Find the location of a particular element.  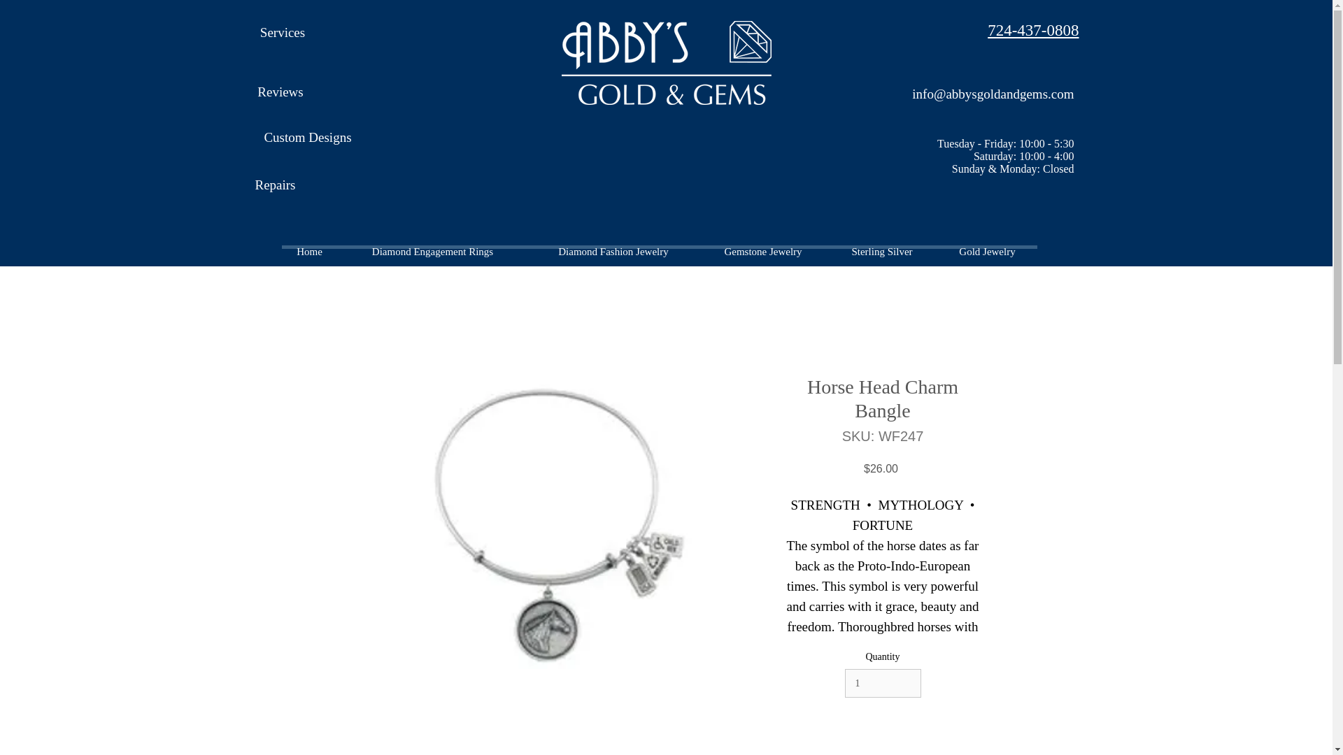

Sterling Silver is located at coordinates (882, 252).